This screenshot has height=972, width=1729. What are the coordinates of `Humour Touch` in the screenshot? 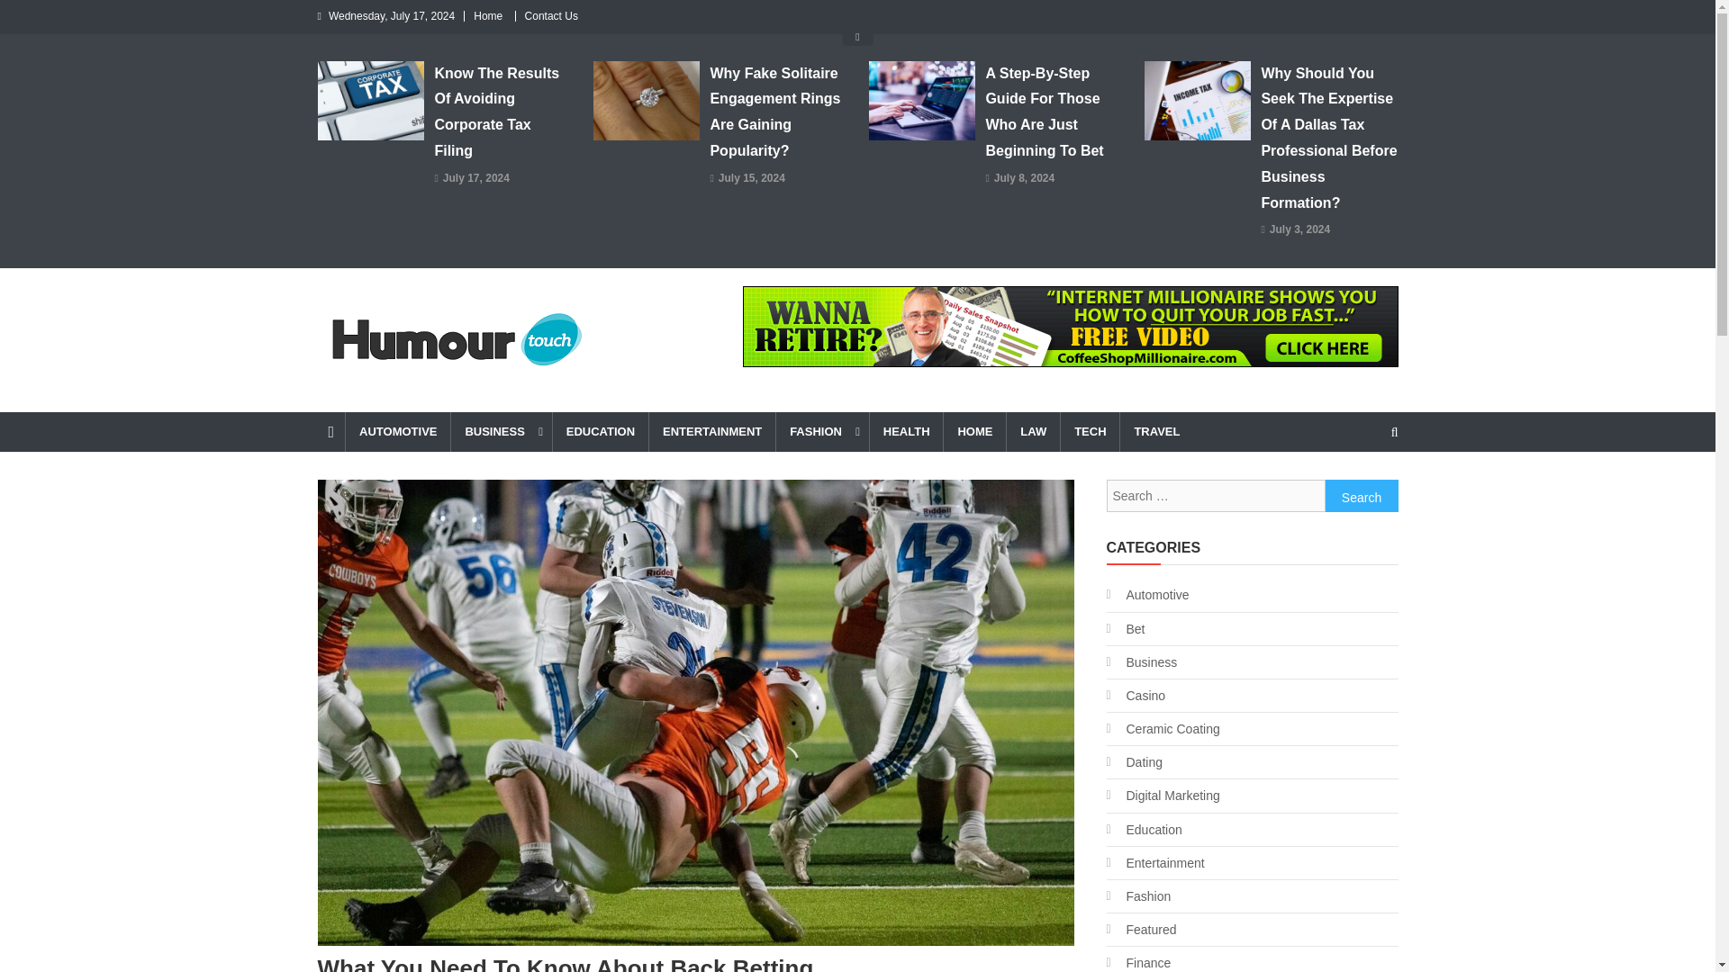 It's located at (418, 394).